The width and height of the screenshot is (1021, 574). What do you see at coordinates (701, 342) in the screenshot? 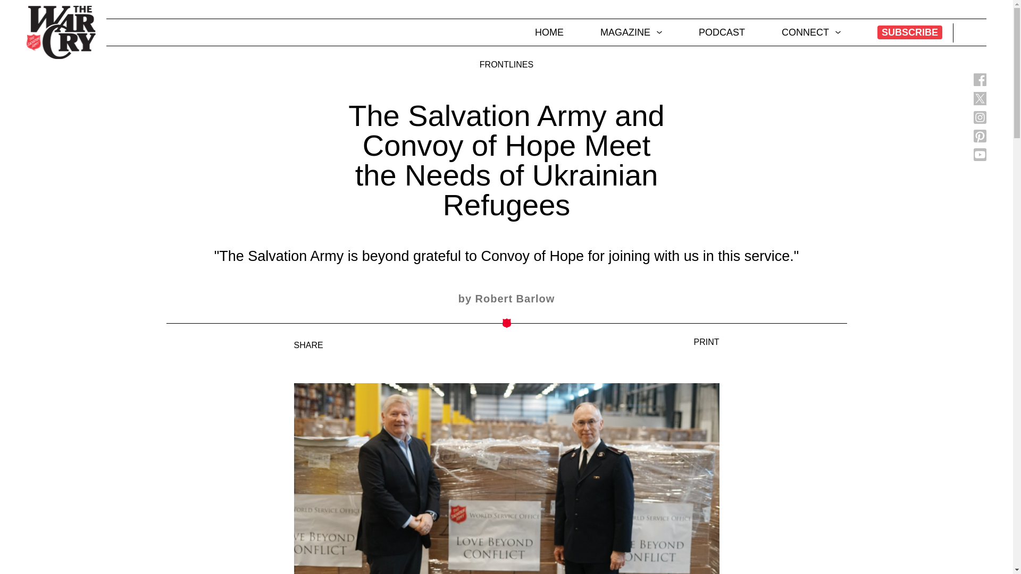
I see `PRINT` at bounding box center [701, 342].